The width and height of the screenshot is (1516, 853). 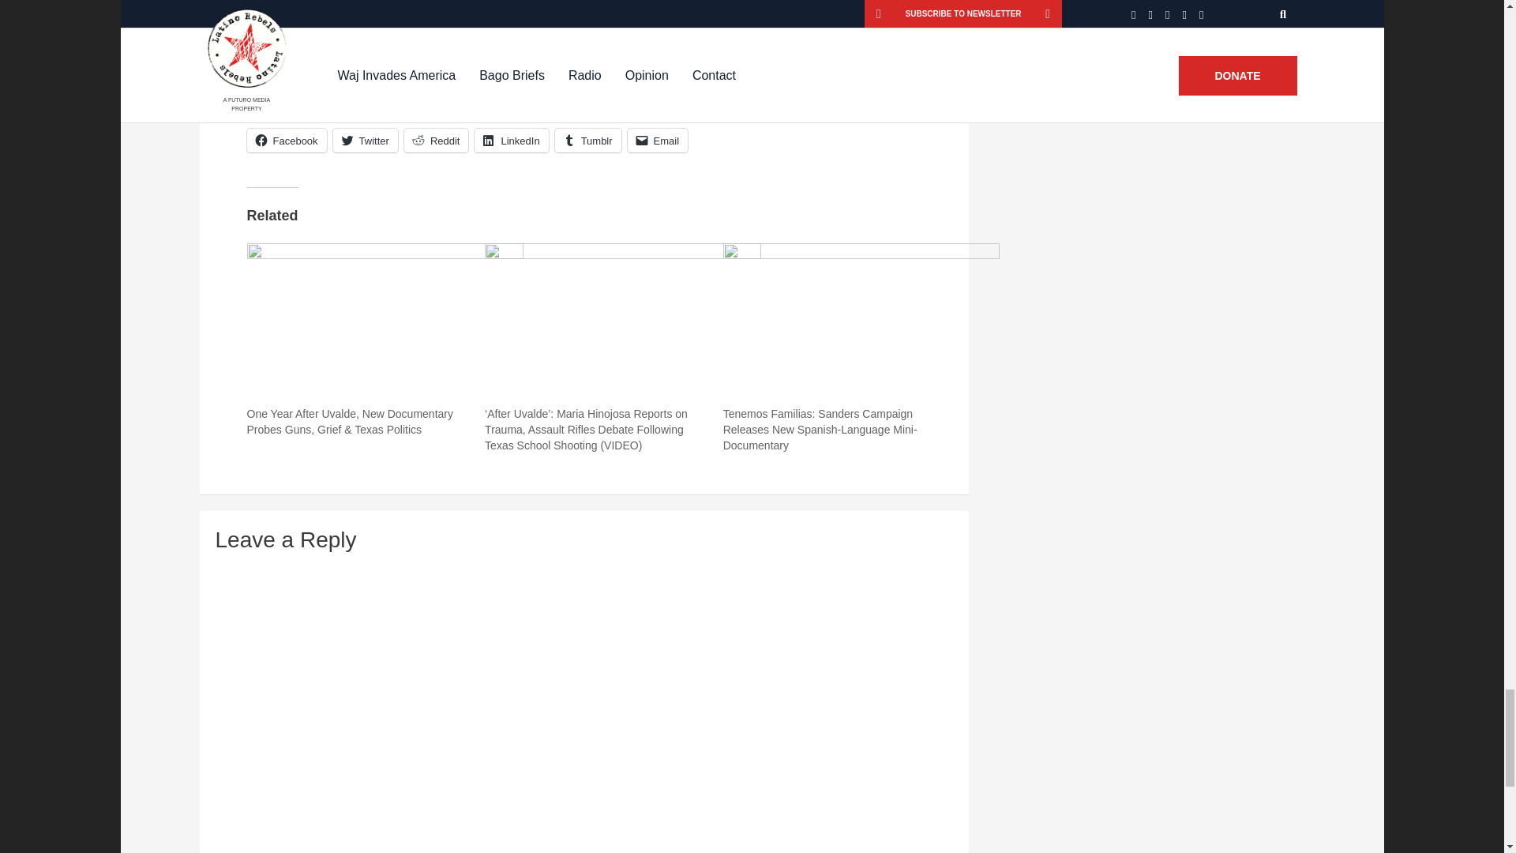 What do you see at coordinates (510, 141) in the screenshot?
I see `LinkedIn` at bounding box center [510, 141].